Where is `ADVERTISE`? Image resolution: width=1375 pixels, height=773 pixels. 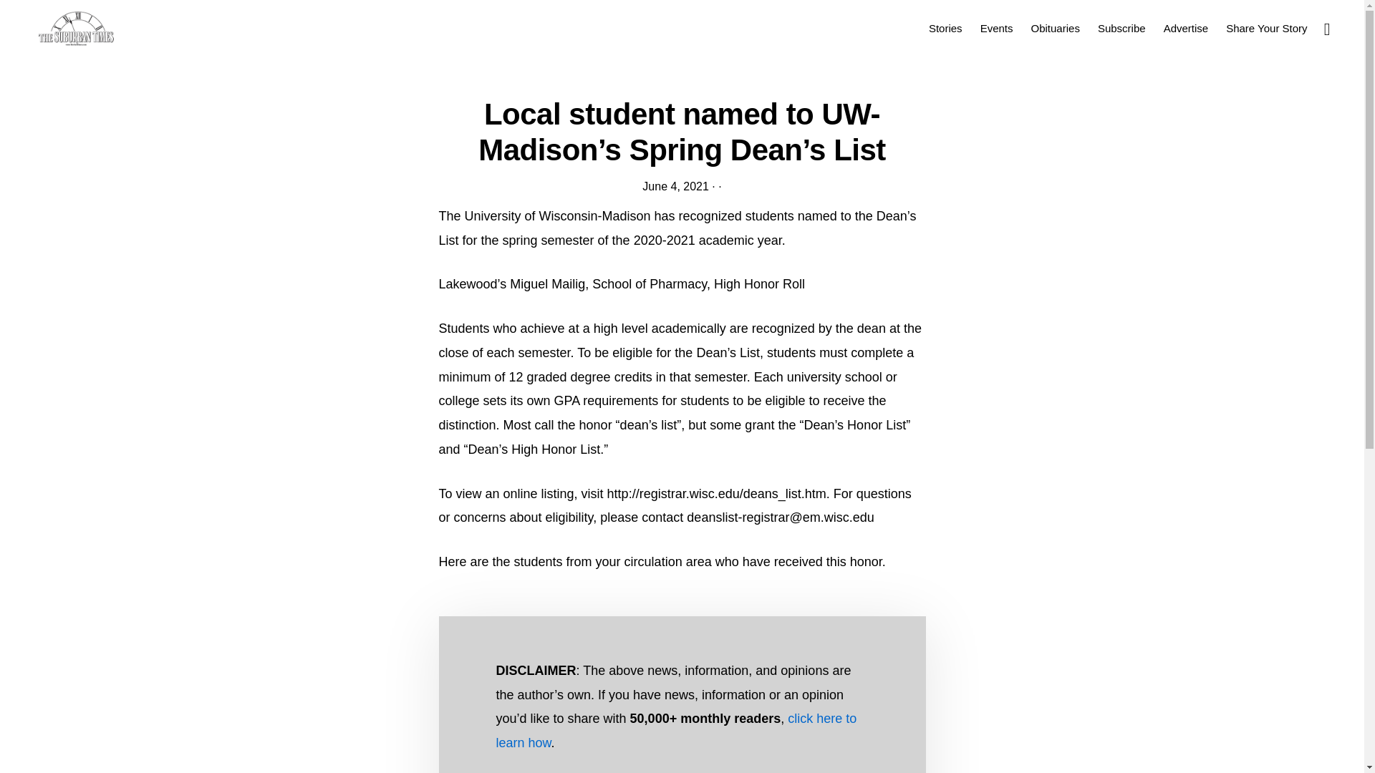
ADVERTISE is located at coordinates (497, 731).